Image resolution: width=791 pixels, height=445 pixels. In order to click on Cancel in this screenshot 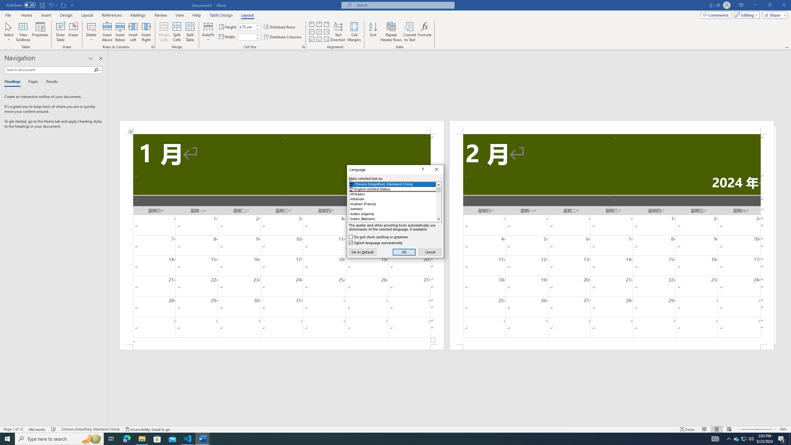, I will do `click(430, 252)`.